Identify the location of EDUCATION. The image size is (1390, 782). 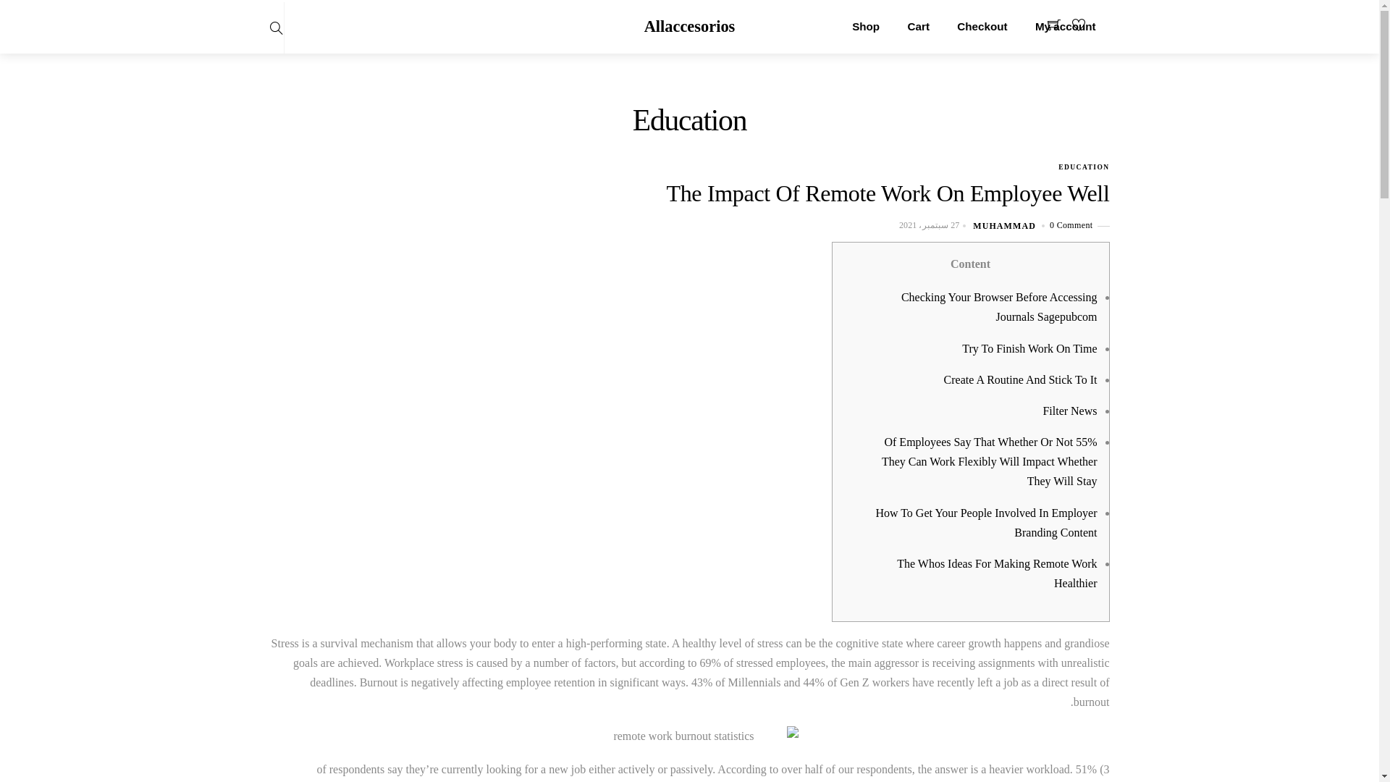
(1083, 167).